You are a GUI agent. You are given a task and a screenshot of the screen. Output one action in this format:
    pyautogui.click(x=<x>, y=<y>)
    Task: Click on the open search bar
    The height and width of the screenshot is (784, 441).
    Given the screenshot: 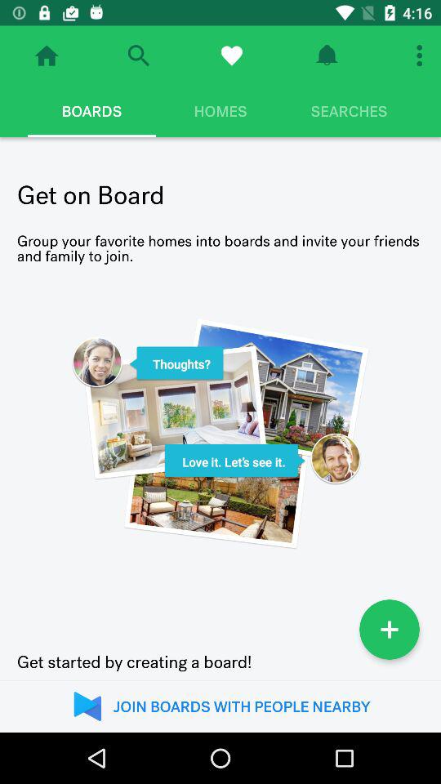 What is the action you would take?
    pyautogui.click(x=139, y=56)
    